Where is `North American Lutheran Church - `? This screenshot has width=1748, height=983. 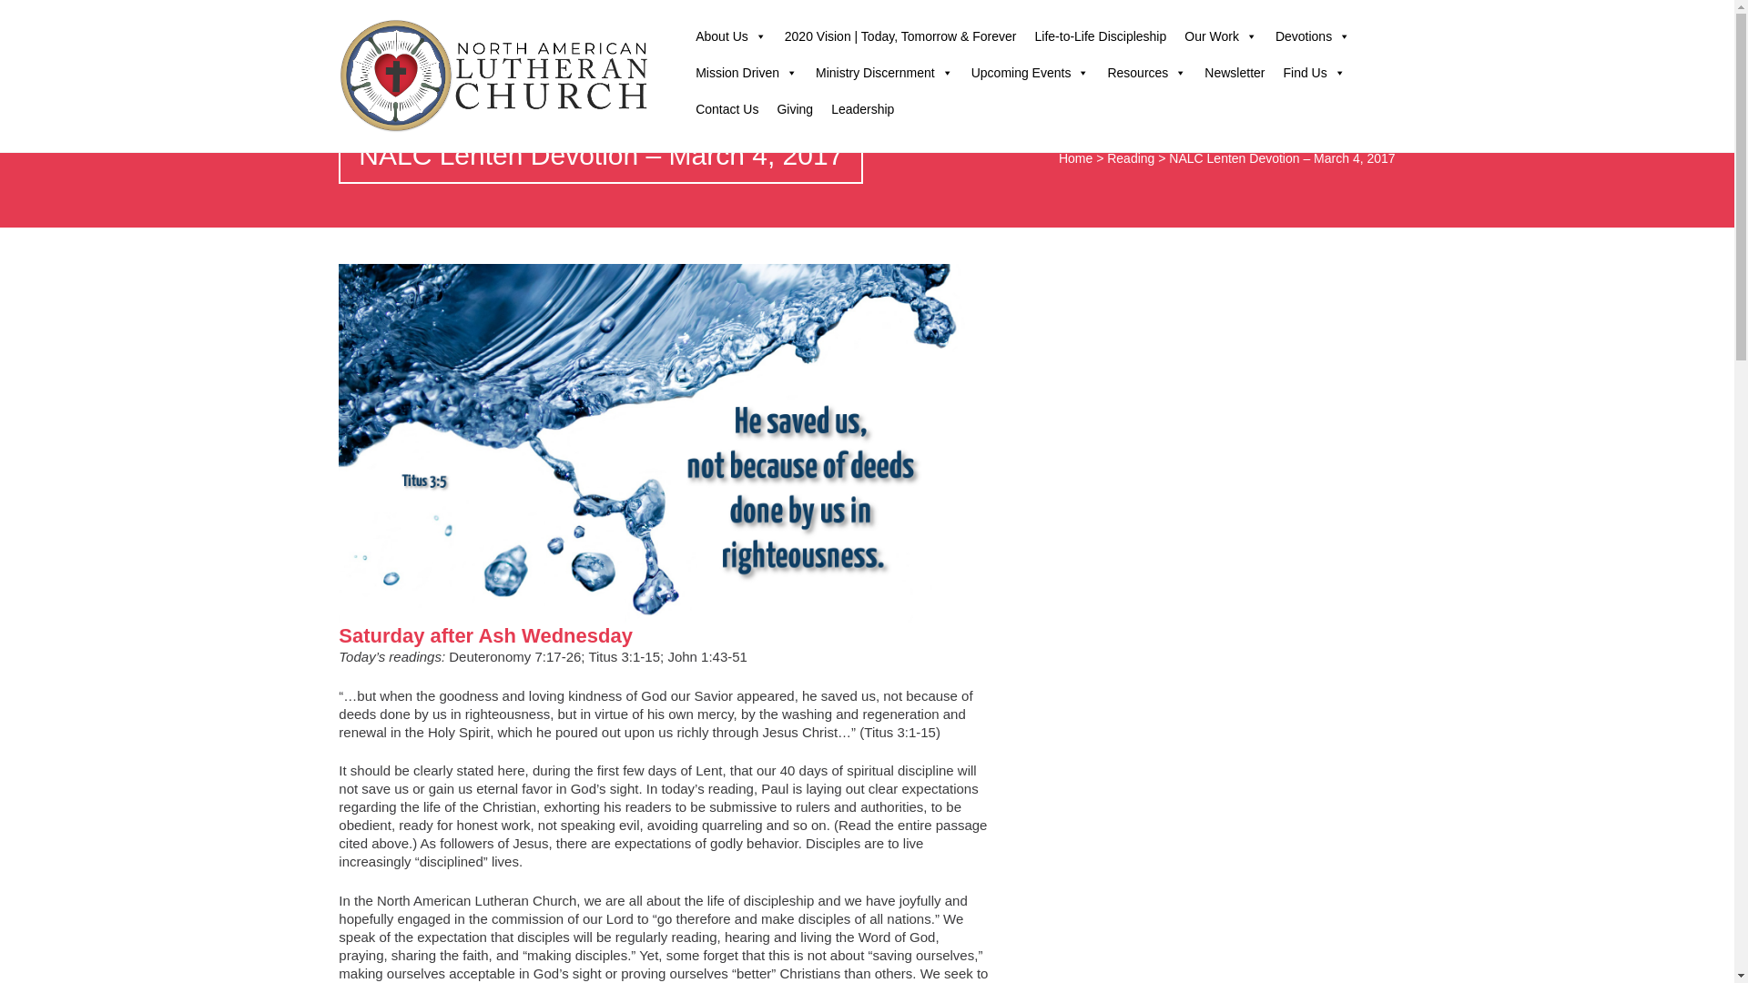
North American Lutheran Church -  is located at coordinates (496, 76).